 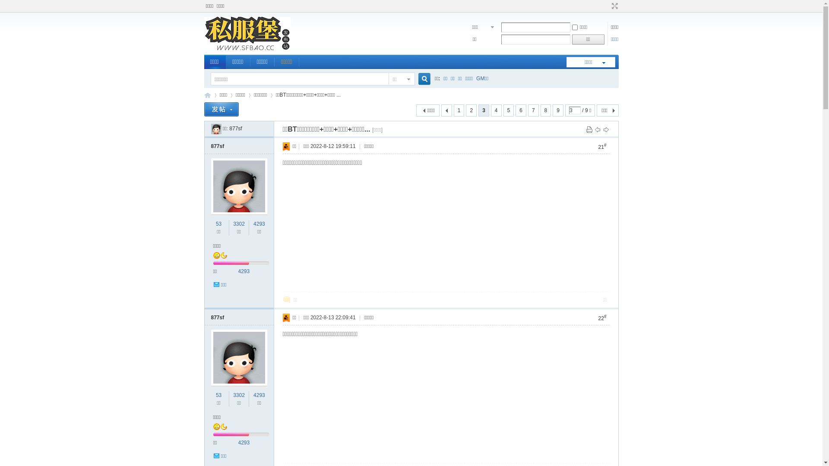 I want to click on 6, so click(x=521, y=110).